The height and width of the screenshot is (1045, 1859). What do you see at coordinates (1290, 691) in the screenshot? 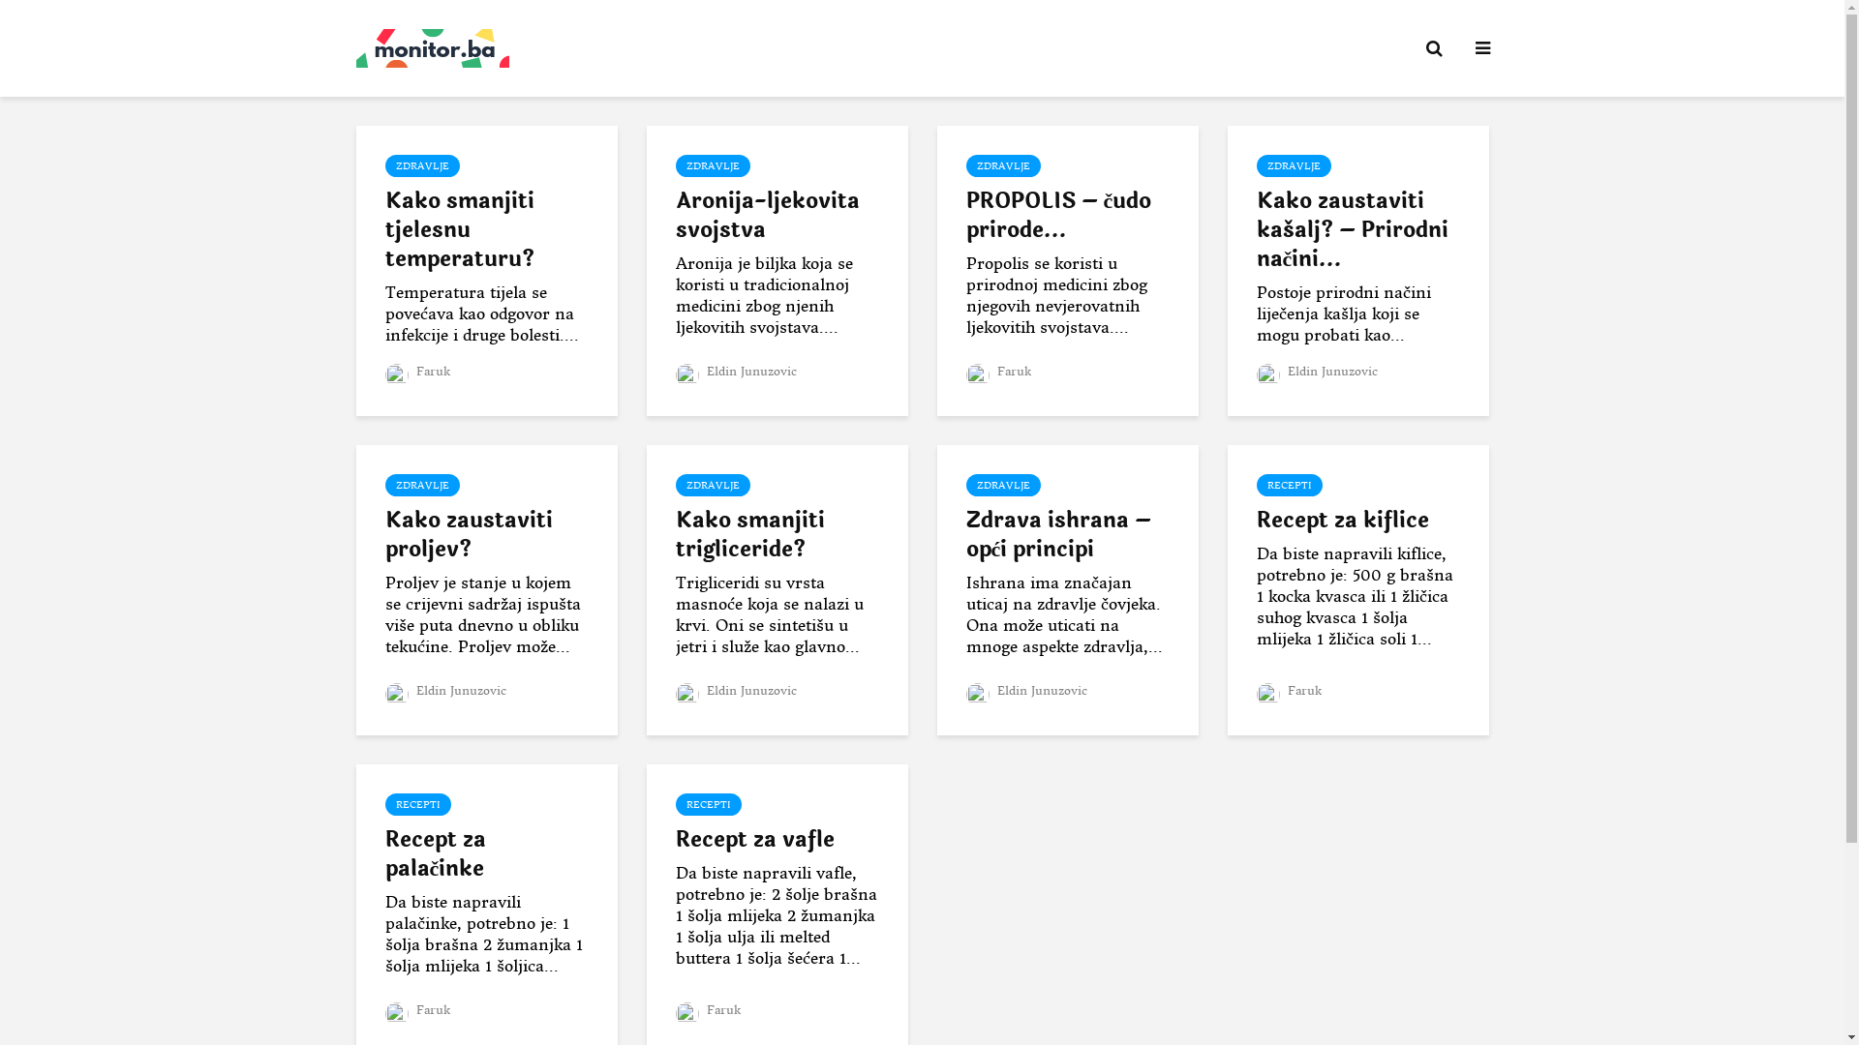
I see `Faruk` at bounding box center [1290, 691].